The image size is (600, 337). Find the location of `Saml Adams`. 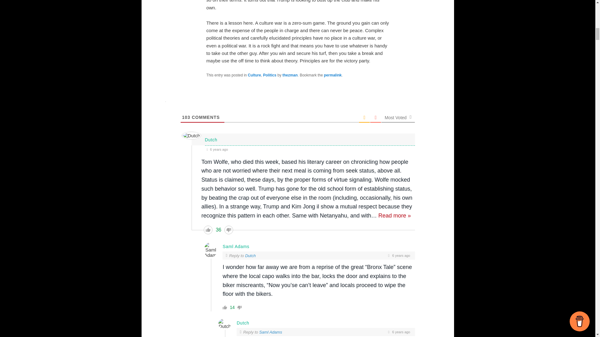

Saml Adams is located at coordinates (271, 332).